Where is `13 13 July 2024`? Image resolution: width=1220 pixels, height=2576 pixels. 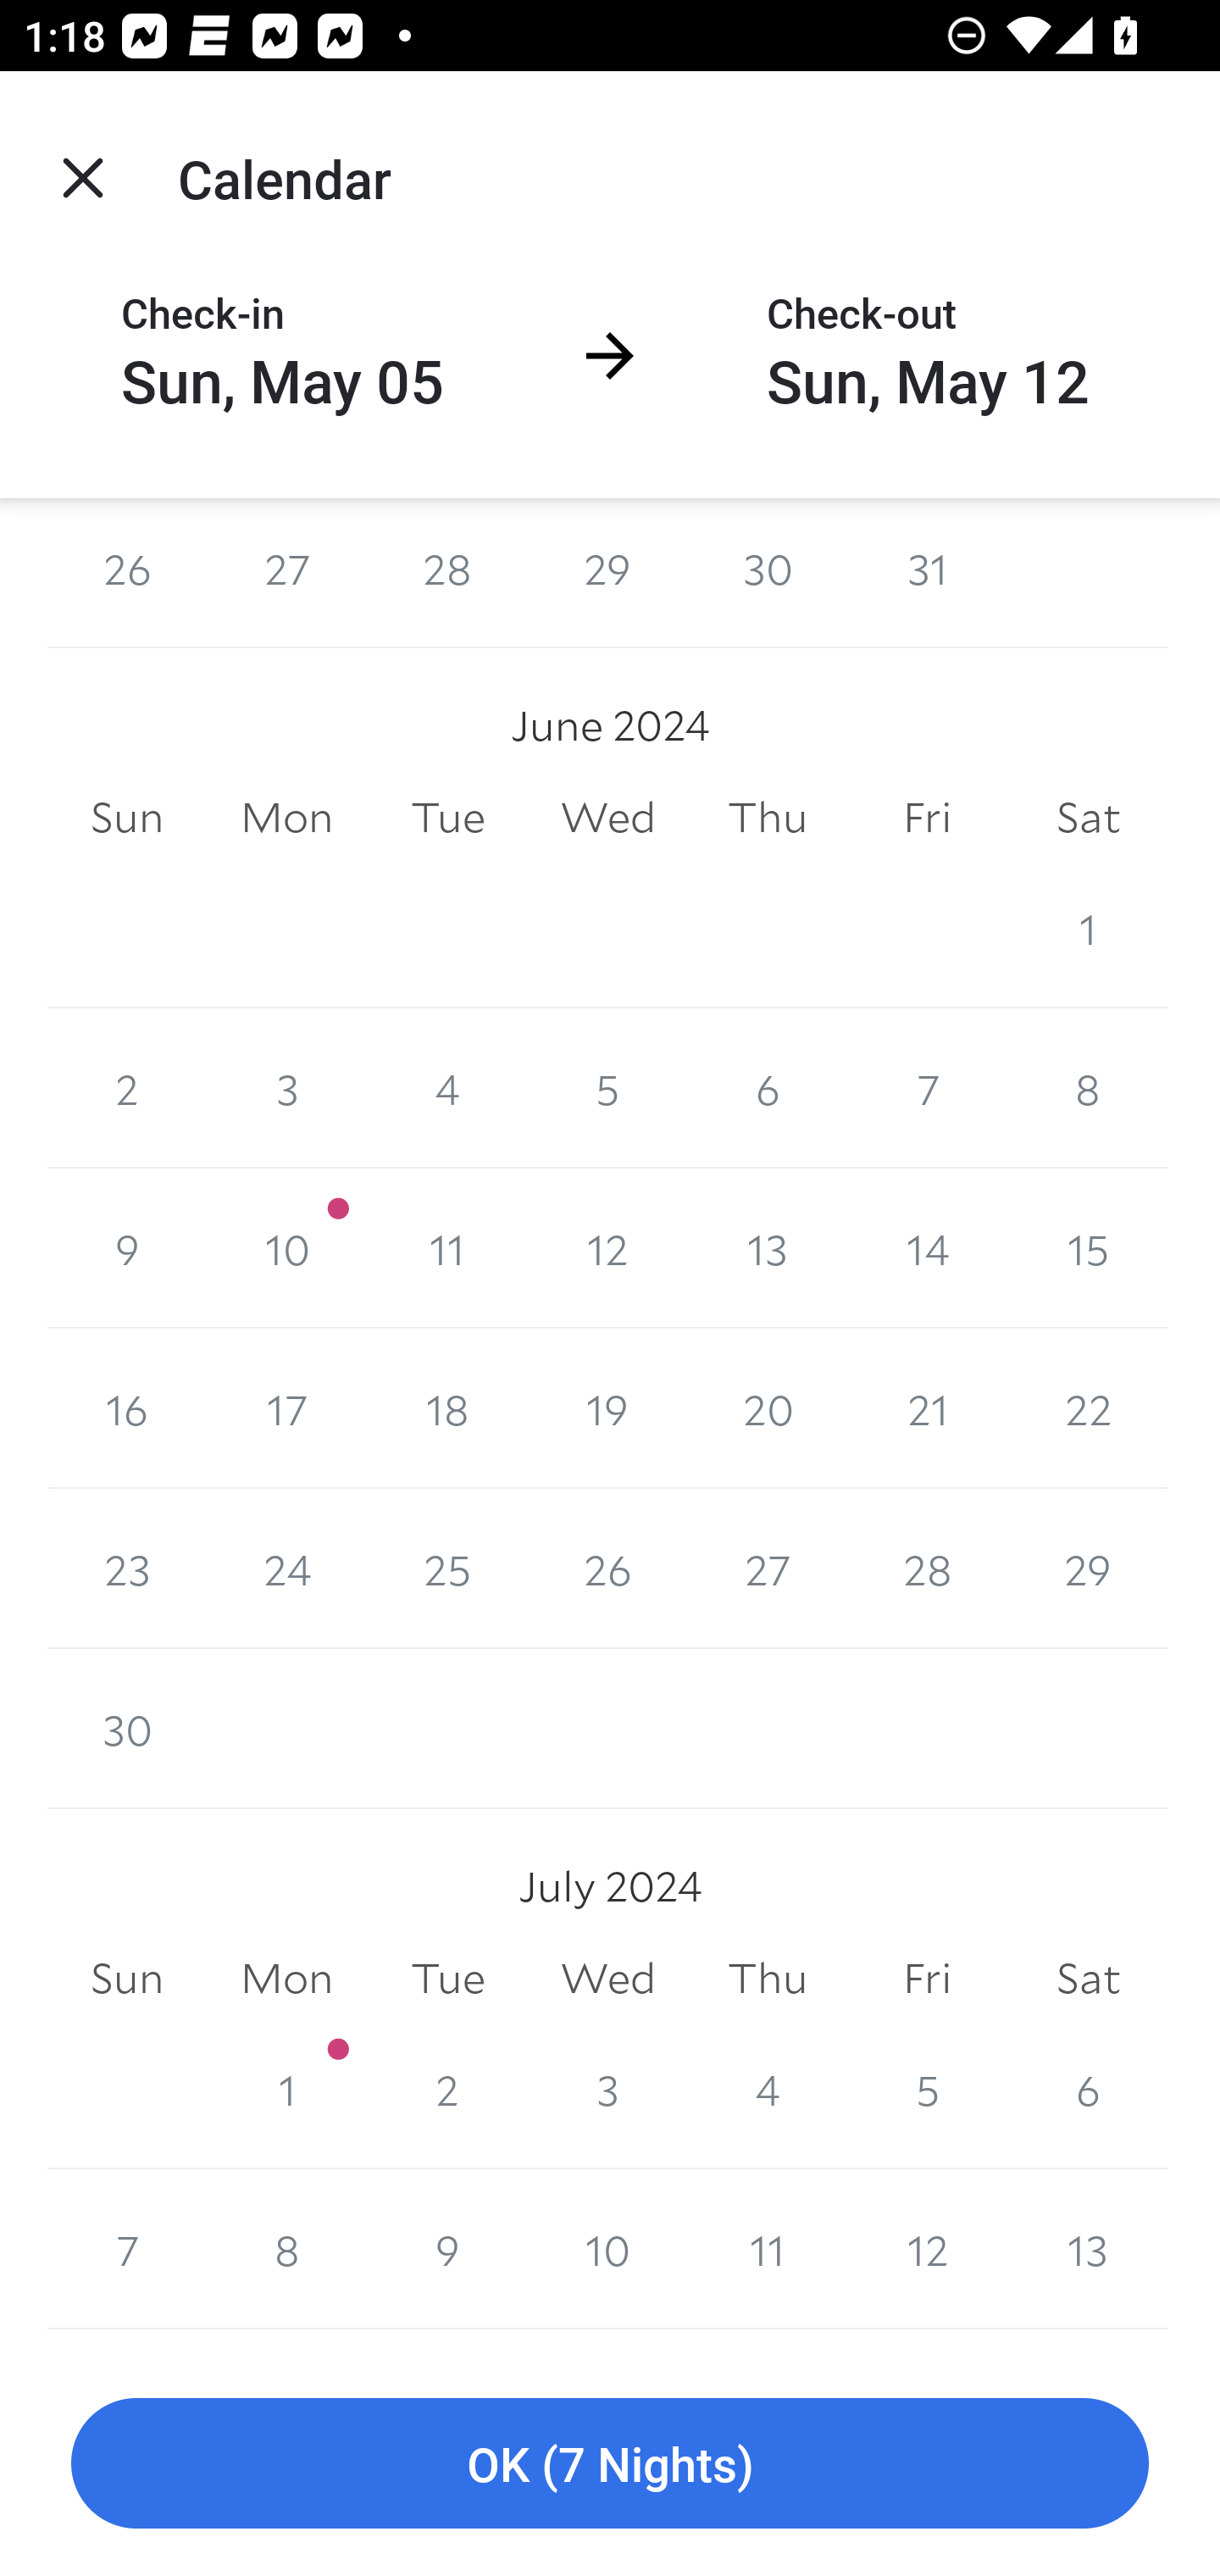
13 13 July 2024 is located at coordinates (1088, 2249).